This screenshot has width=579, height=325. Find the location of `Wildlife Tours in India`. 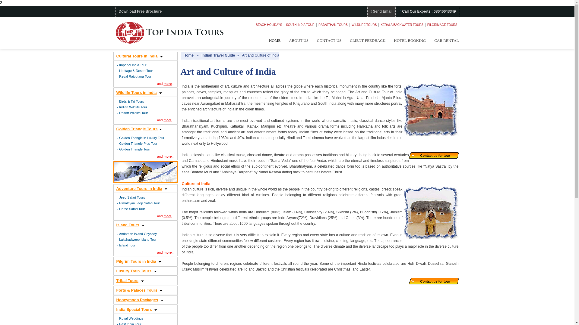

Wildlife Tours in India is located at coordinates (136, 93).